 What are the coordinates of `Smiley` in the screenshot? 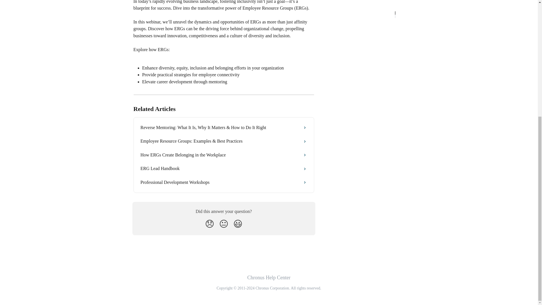 It's located at (238, 224).